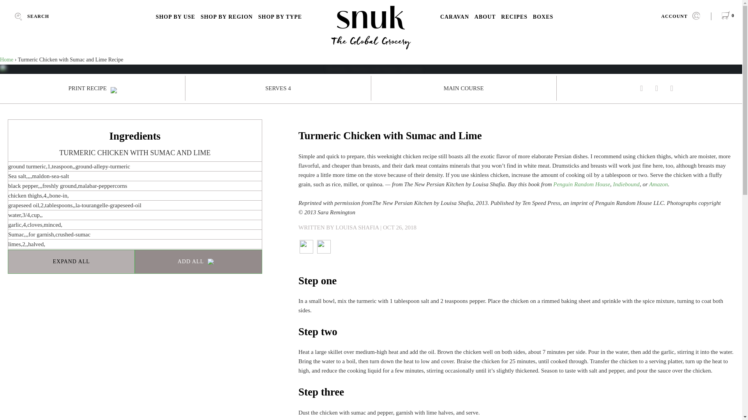 Image resolution: width=748 pixels, height=420 pixels. I want to click on Snuk Foods, so click(371, 27).